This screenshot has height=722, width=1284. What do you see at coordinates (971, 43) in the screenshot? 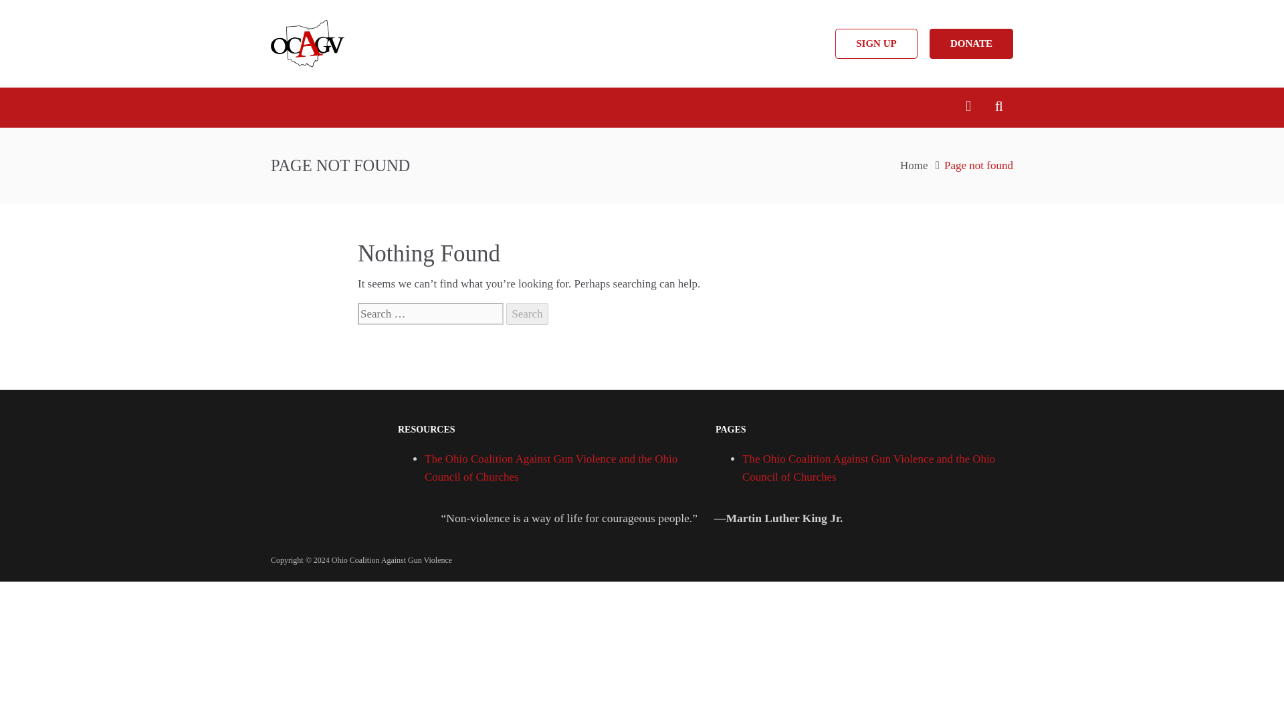
I see `DONATE` at bounding box center [971, 43].